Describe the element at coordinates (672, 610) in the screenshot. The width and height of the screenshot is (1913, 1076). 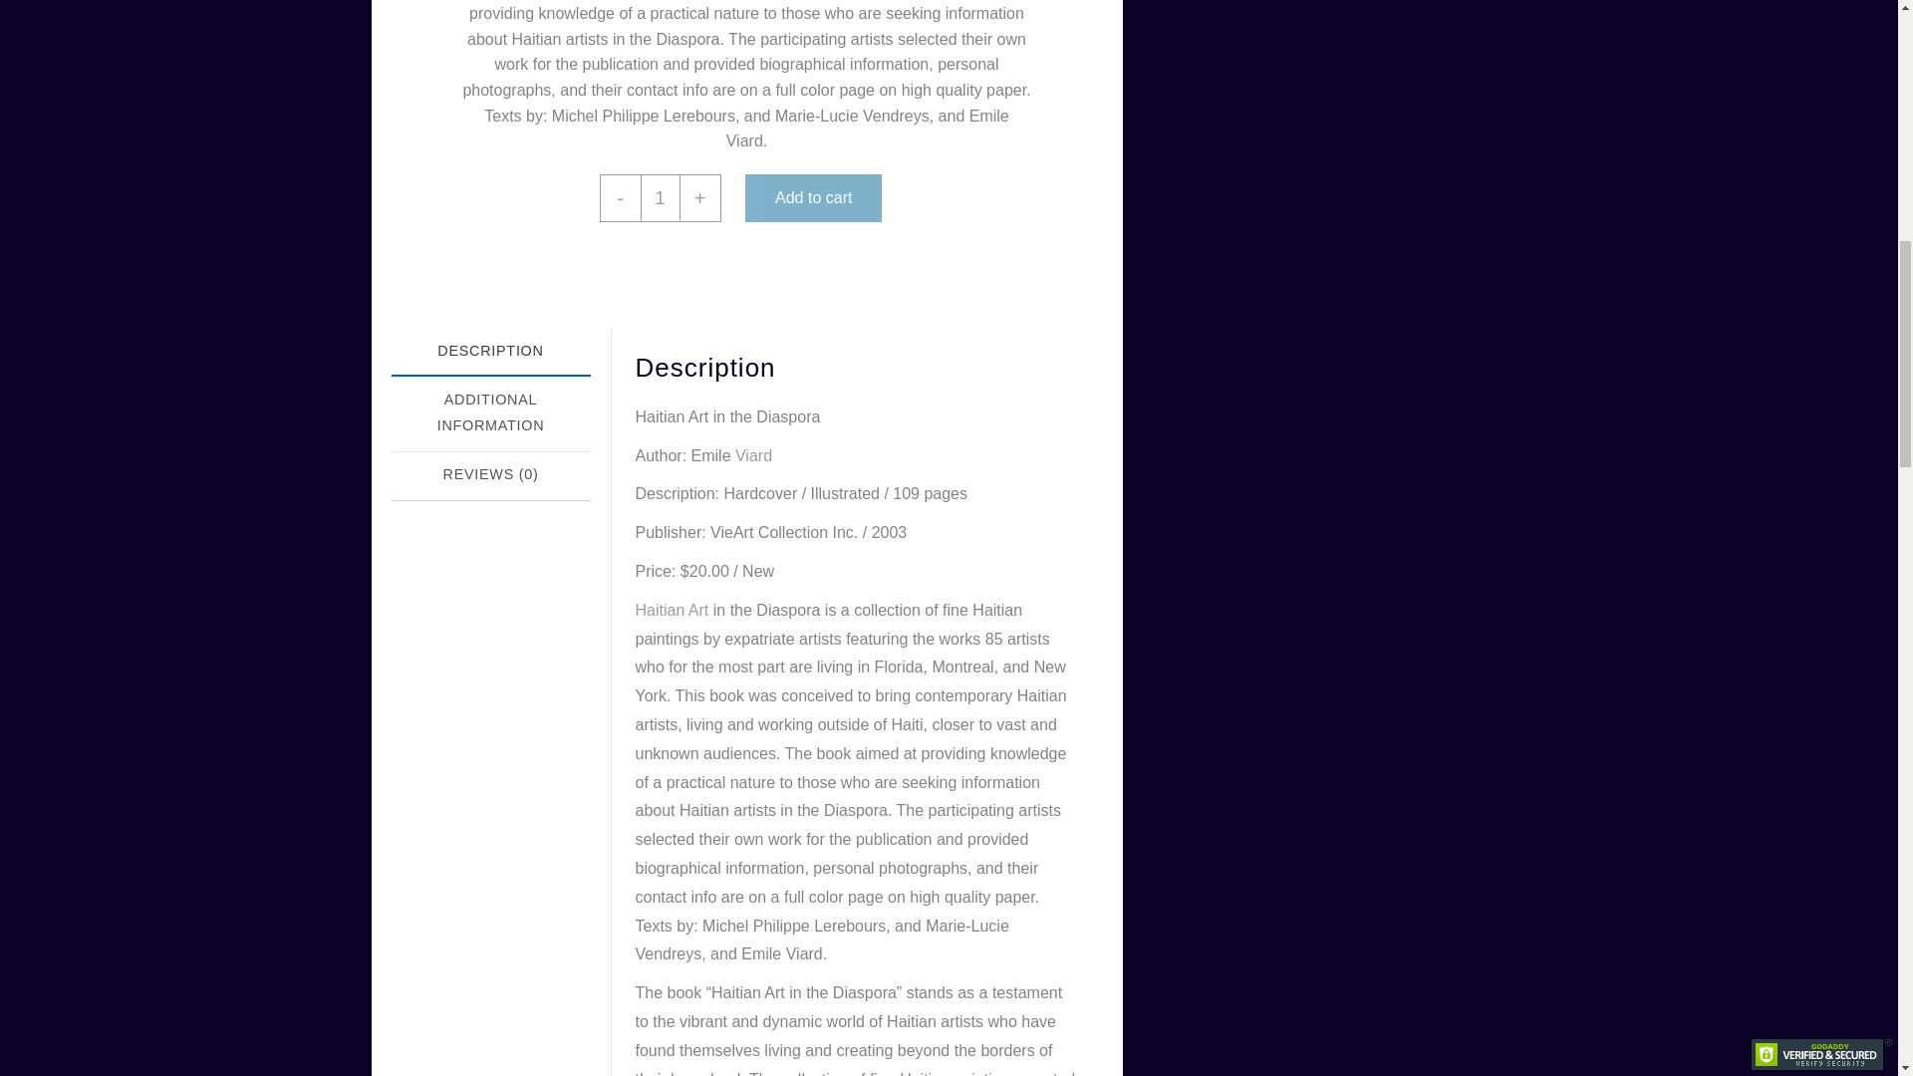
I see `Haitian Art` at that location.